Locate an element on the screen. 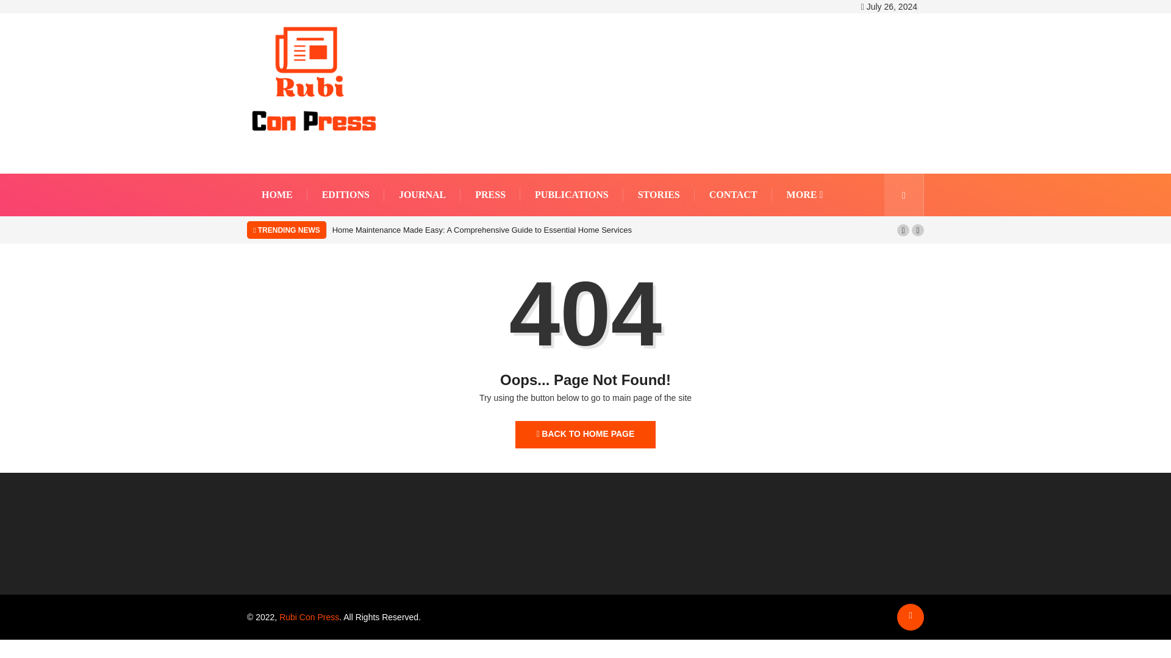  PUBLICATIONS is located at coordinates (572, 195).